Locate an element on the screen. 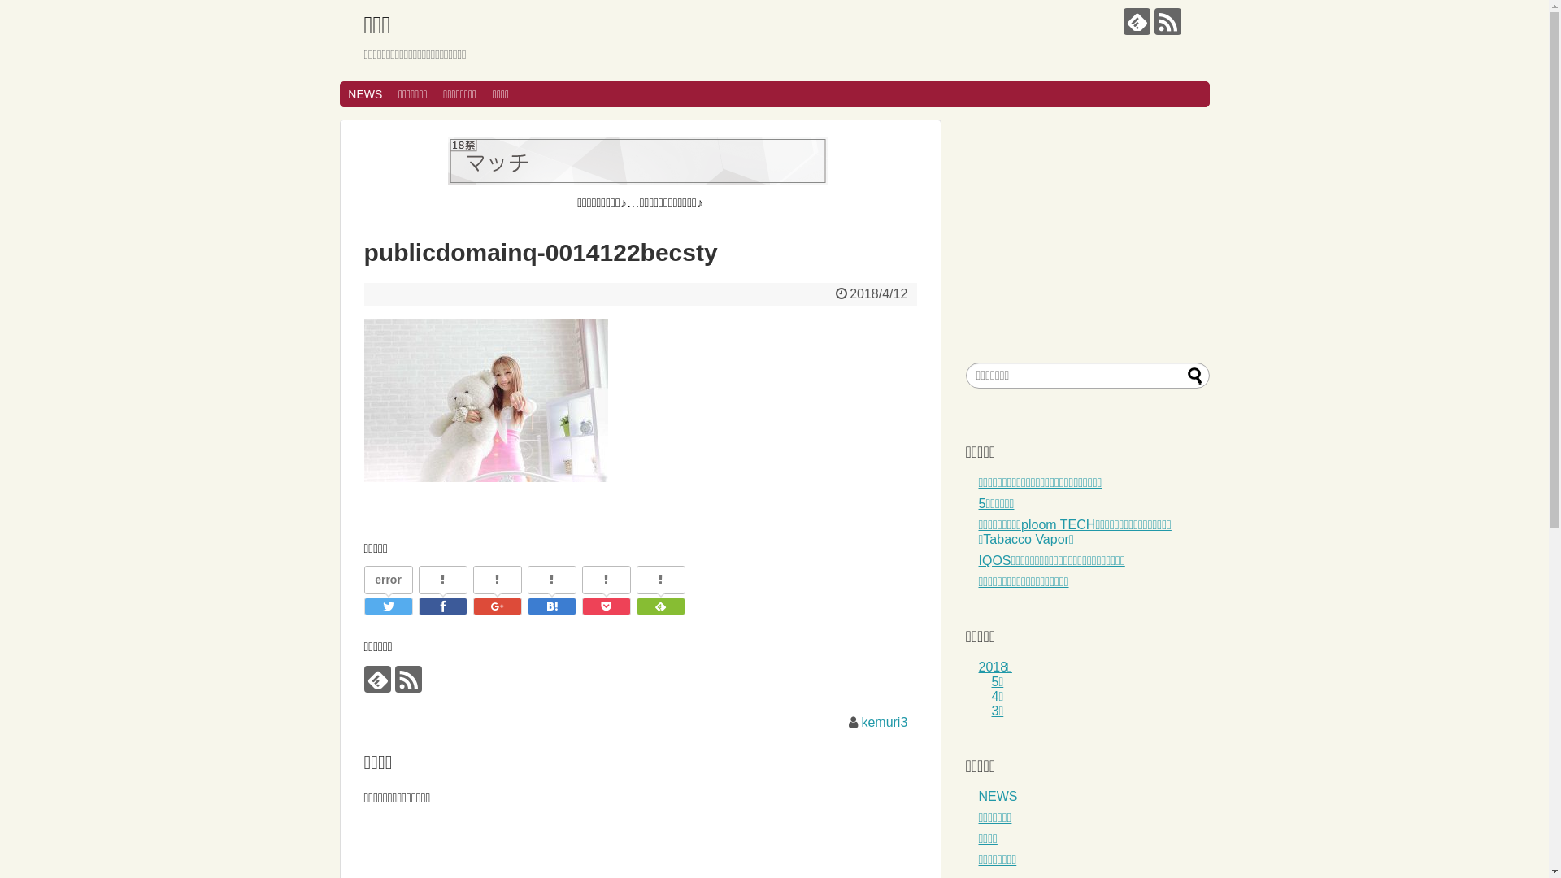 The image size is (1561, 878). publicdomainq-0014122becsty is located at coordinates (551, 606).